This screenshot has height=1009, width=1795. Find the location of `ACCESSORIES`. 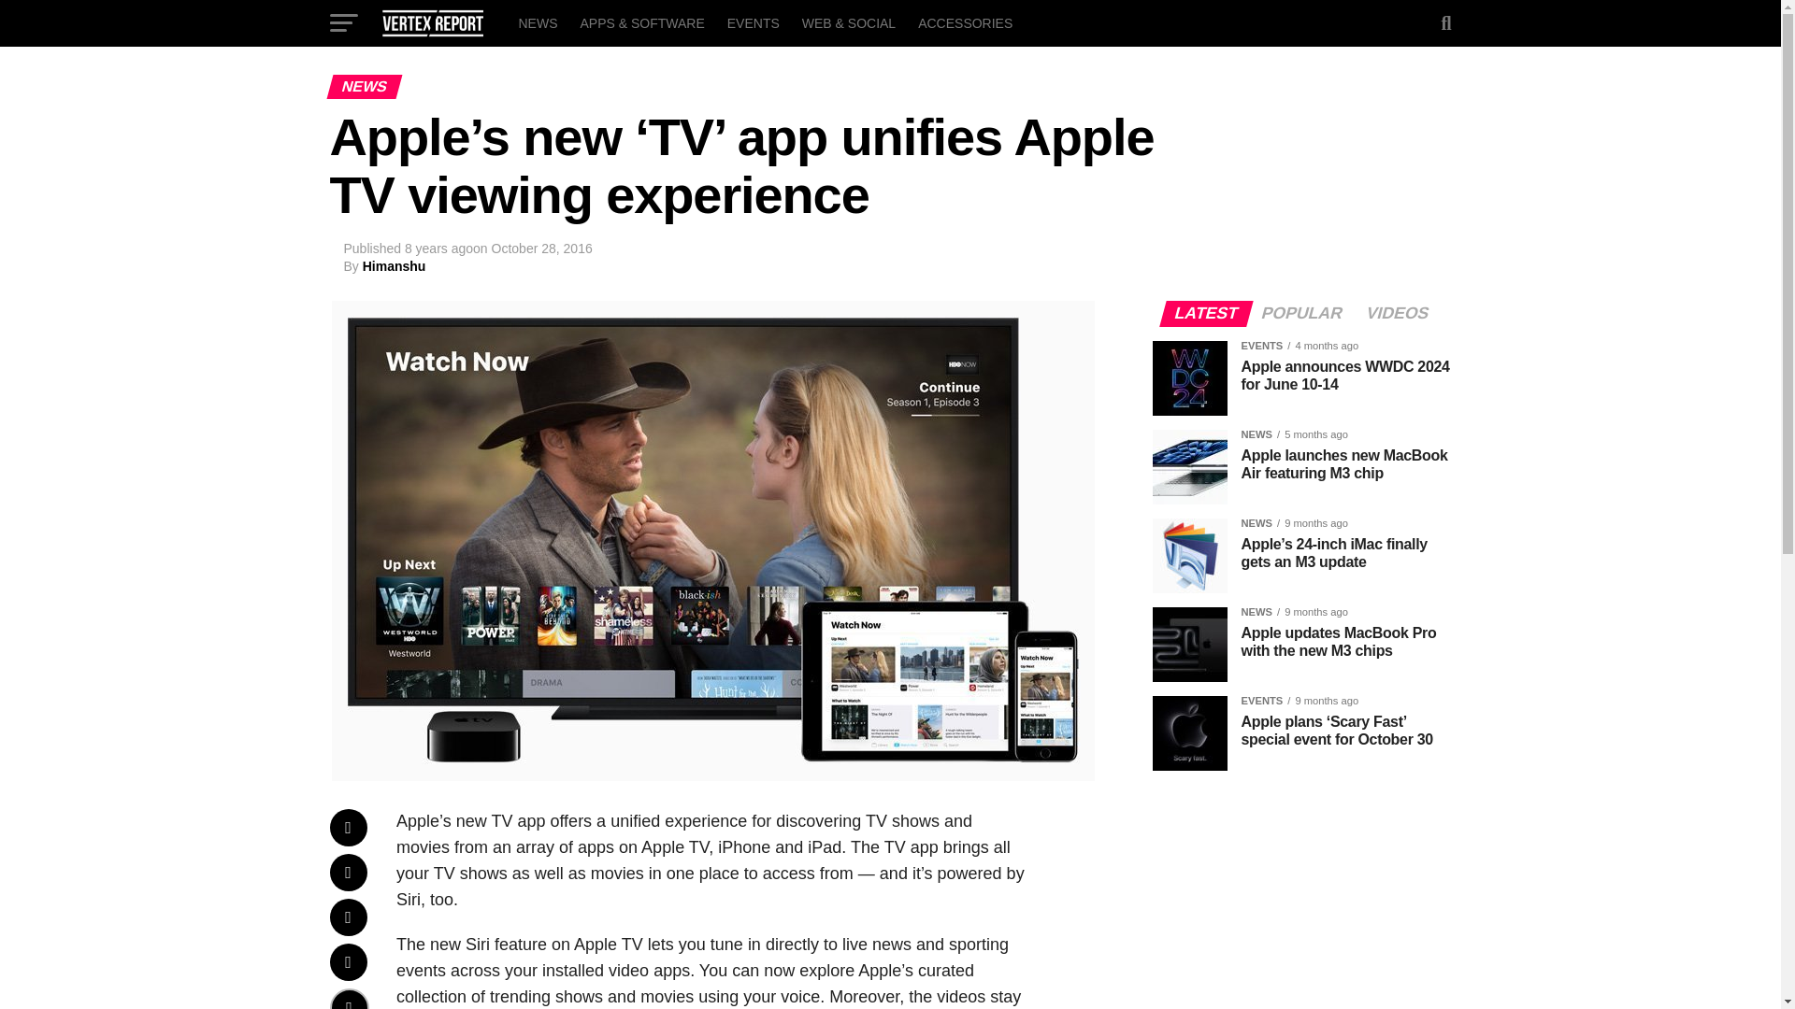

ACCESSORIES is located at coordinates (965, 22).